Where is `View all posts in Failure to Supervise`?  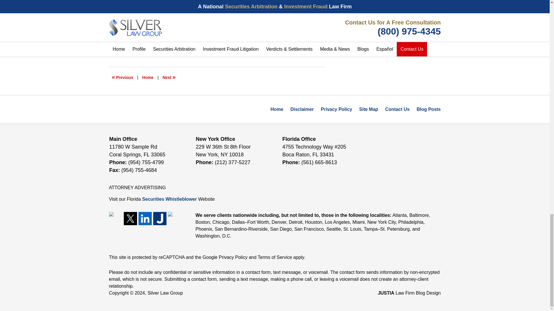 View all posts in Failure to Supervise is located at coordinates (147, 44).